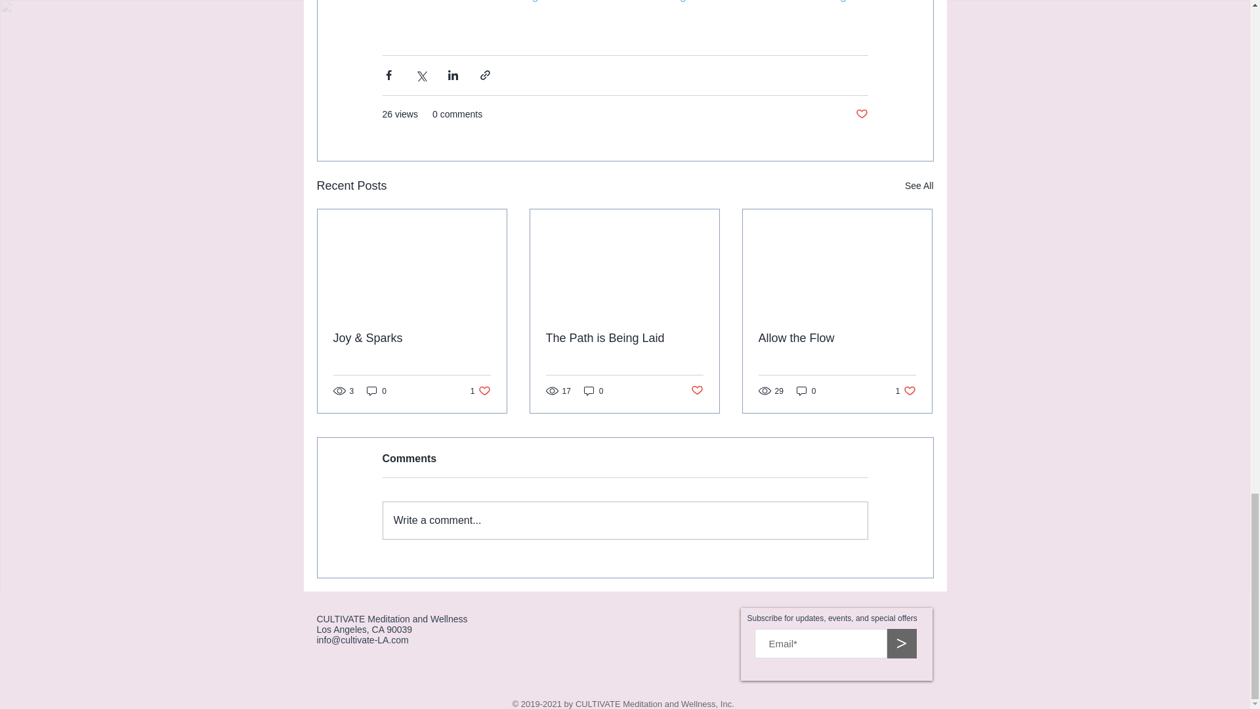 This screenshot has height=709, width=1260. What do you see at coordinates (697, 391) in the screenshot?
I see `Post not marked as liked` at bounding box center [697, 391].